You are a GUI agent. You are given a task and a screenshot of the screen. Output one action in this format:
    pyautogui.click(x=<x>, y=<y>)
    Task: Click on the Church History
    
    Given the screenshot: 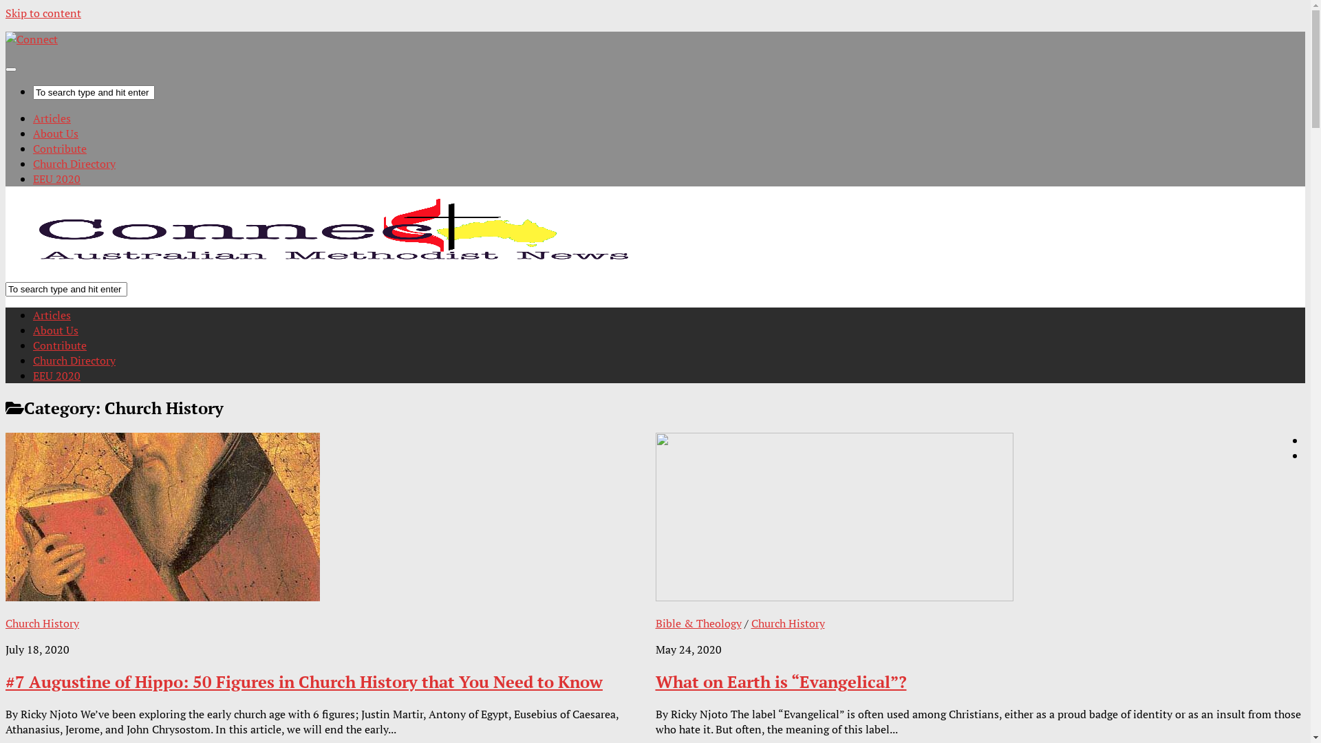 What is the action you would take?
    pyautogui.click(x=43, y=623)
    